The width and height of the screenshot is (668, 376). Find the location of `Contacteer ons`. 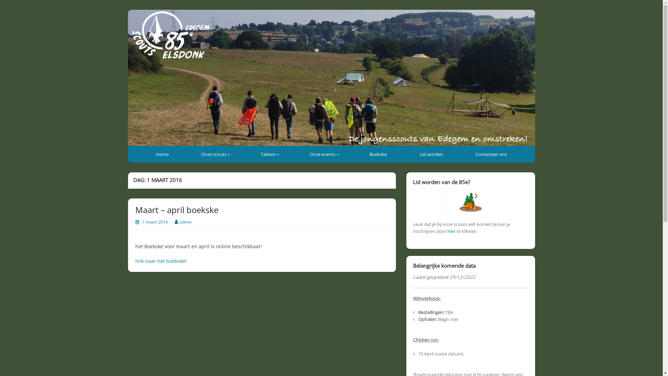

Contacteer ons is located at coordinates (491, 154).